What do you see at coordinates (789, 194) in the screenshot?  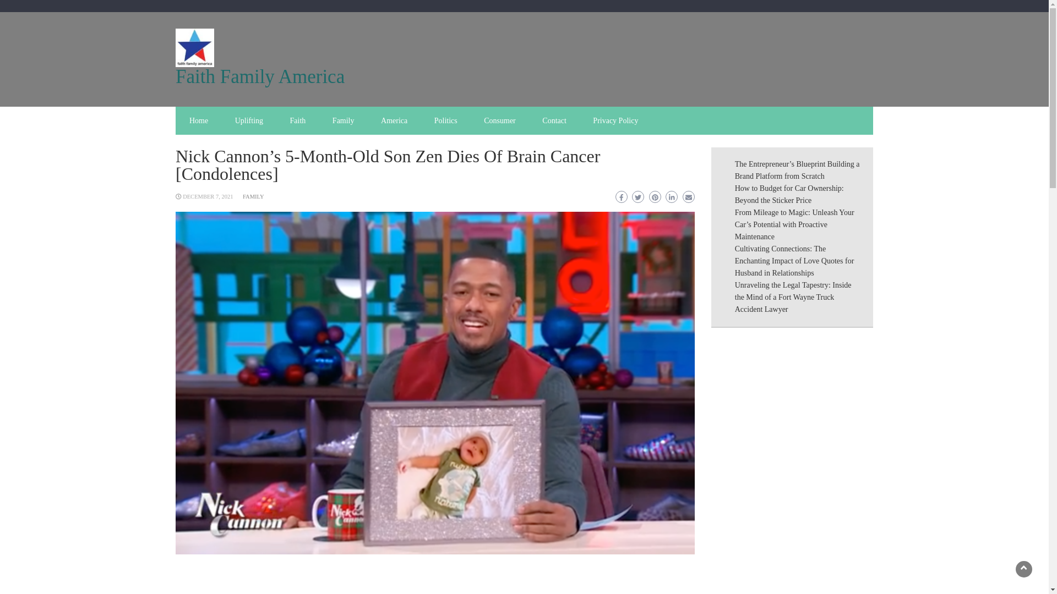 I see `How to Budget for Car Ownership: Beyond the Sticker Price` at bounding box center [789, 194].